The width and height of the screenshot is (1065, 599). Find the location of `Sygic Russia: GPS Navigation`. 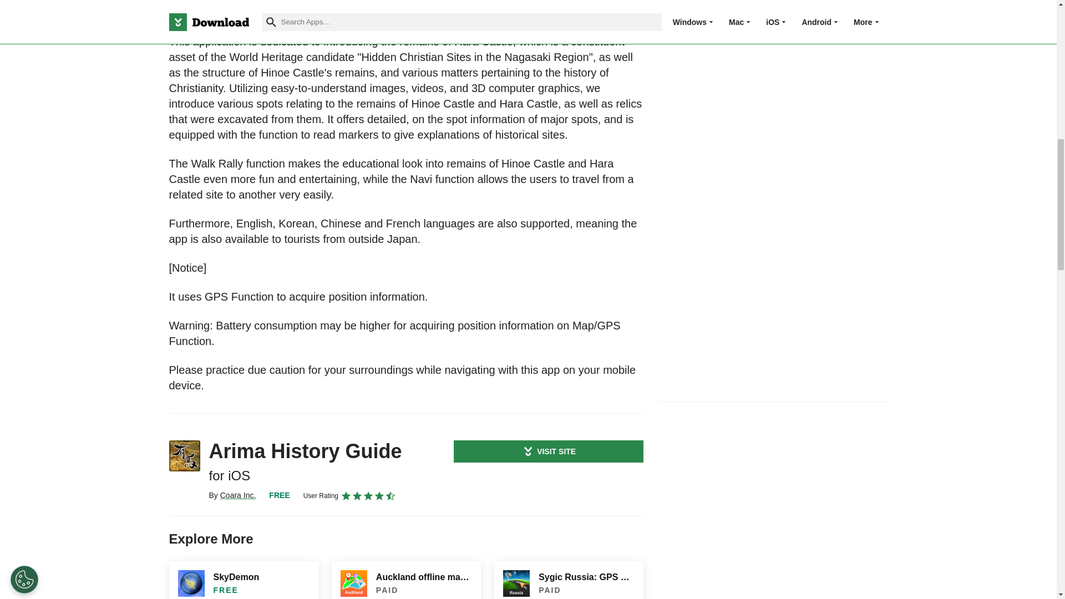

Sygic Russia: GPS Navigation is located at coordinates (568, 580).